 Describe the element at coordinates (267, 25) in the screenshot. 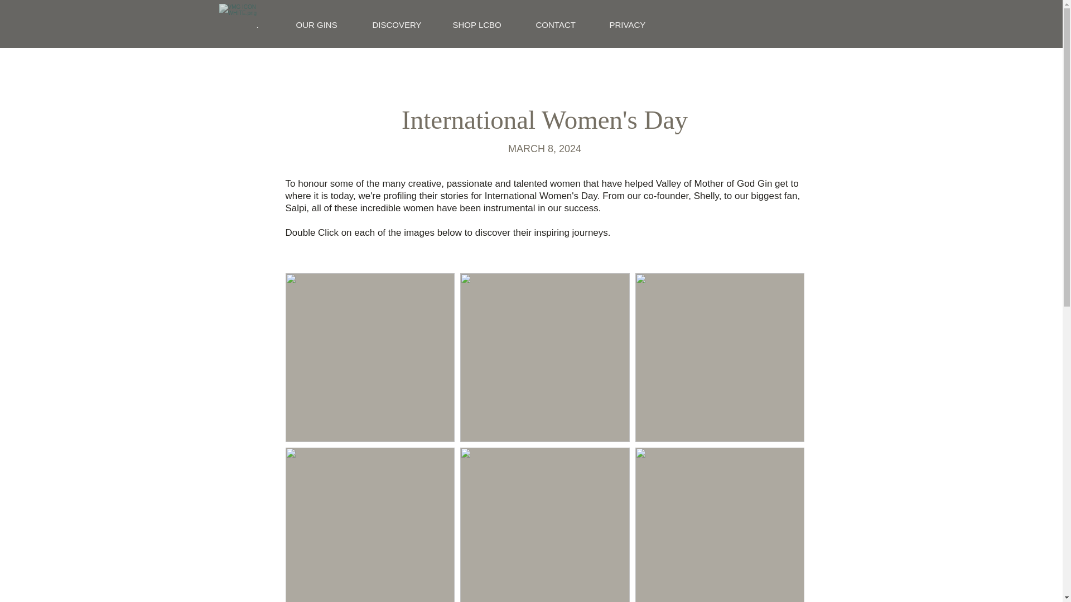

I see `.` at that location.